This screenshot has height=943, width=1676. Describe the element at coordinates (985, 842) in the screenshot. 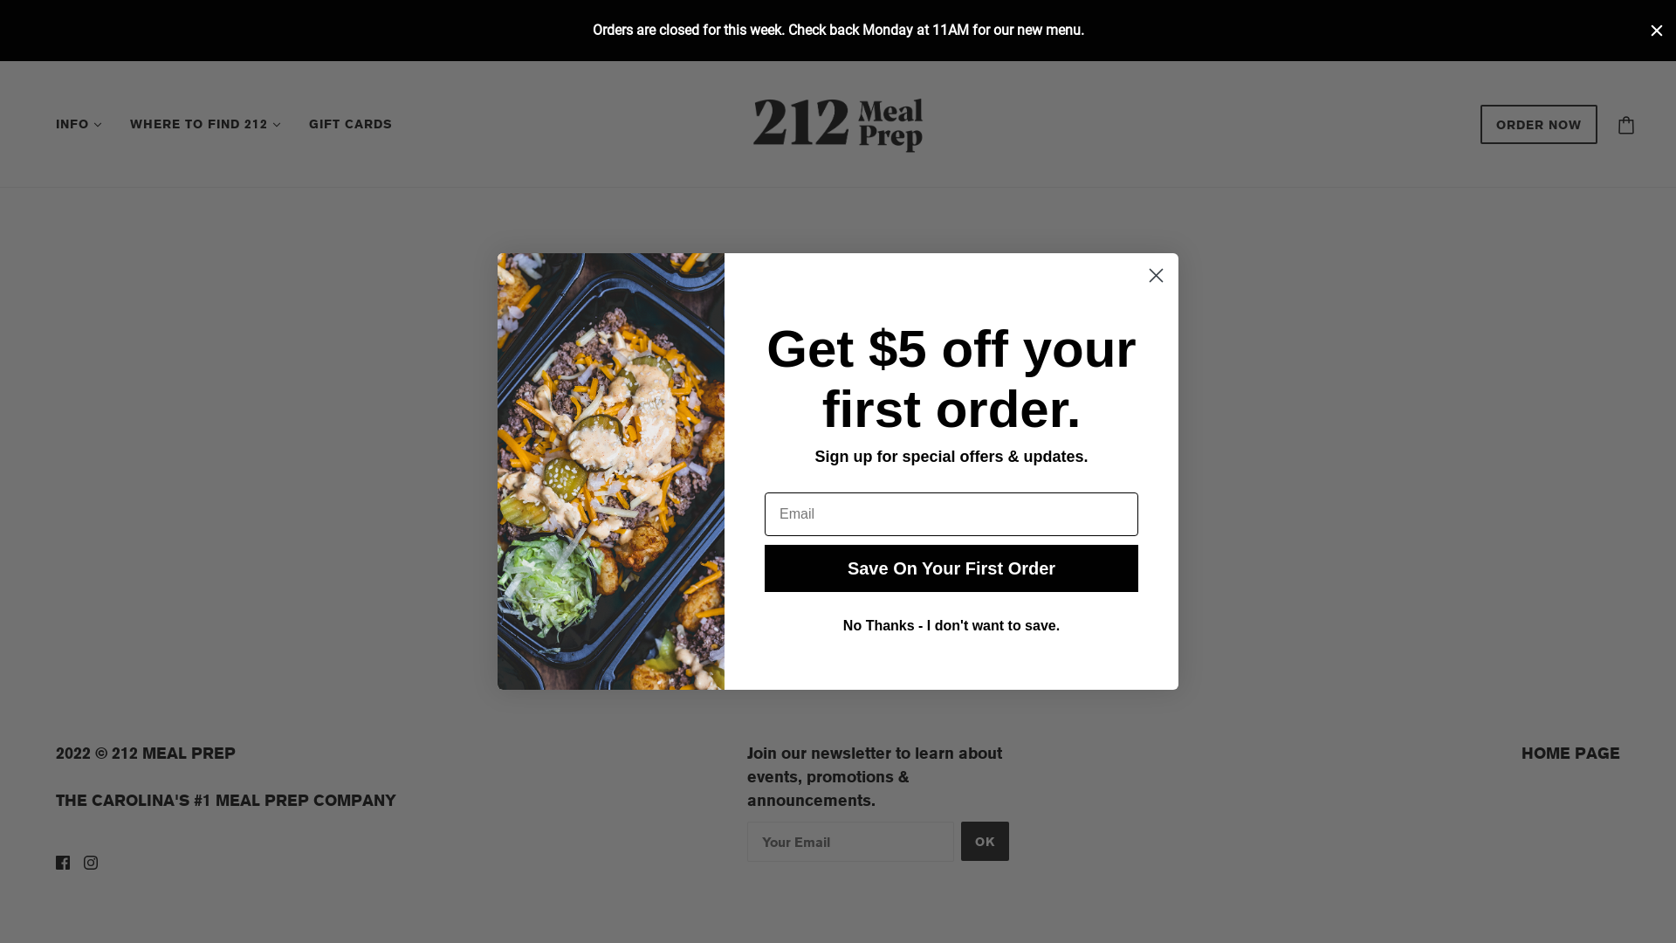

I see `OK` at that location.